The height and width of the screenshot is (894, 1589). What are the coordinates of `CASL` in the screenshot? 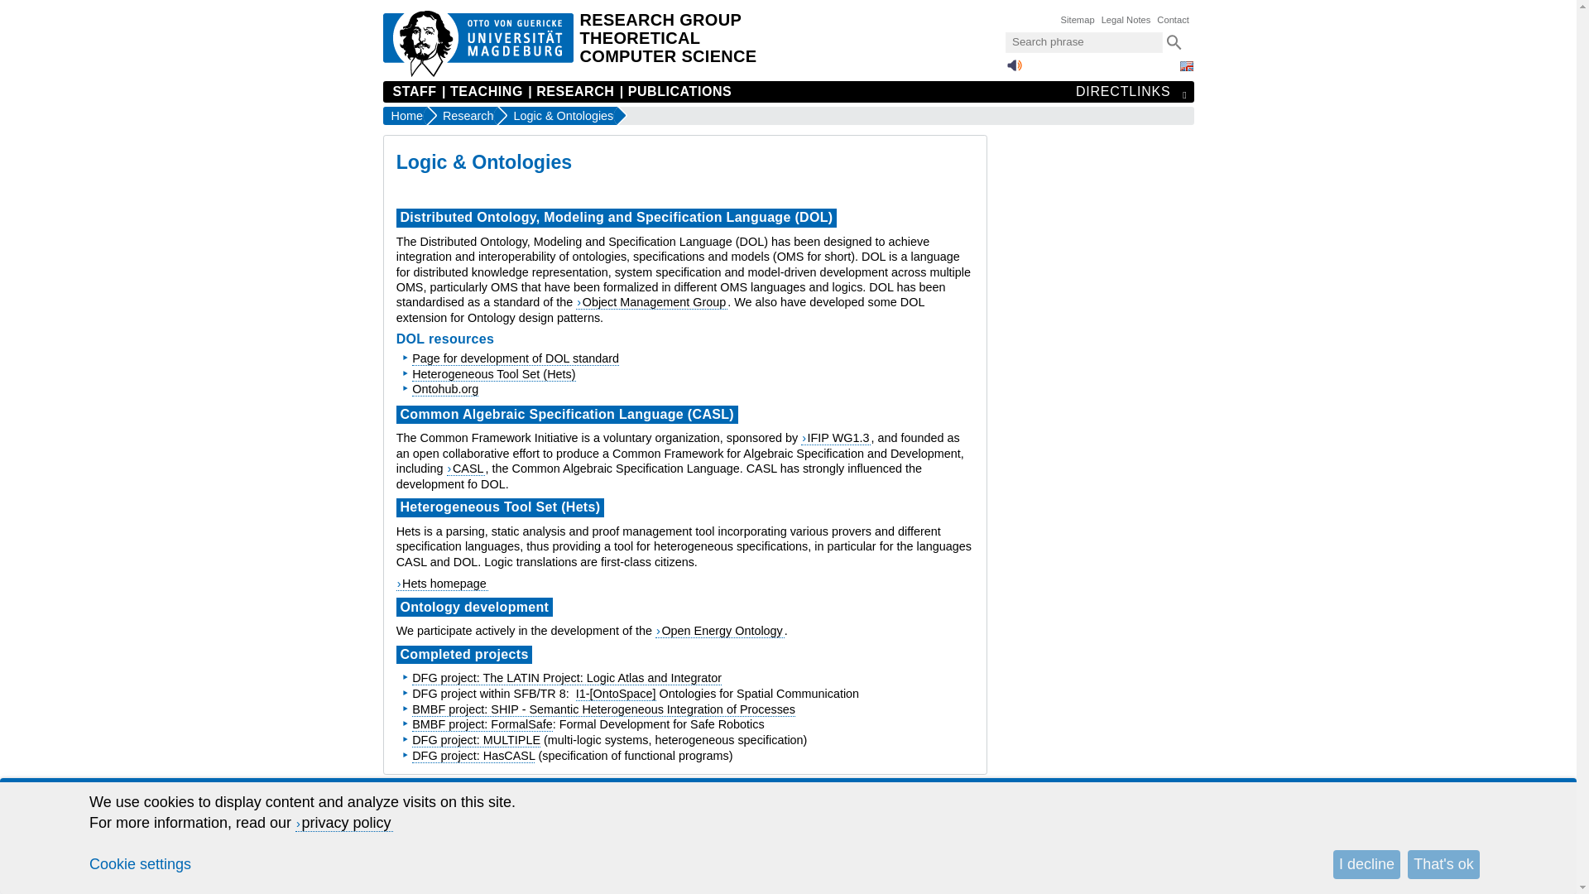 It's located at (466, 469).